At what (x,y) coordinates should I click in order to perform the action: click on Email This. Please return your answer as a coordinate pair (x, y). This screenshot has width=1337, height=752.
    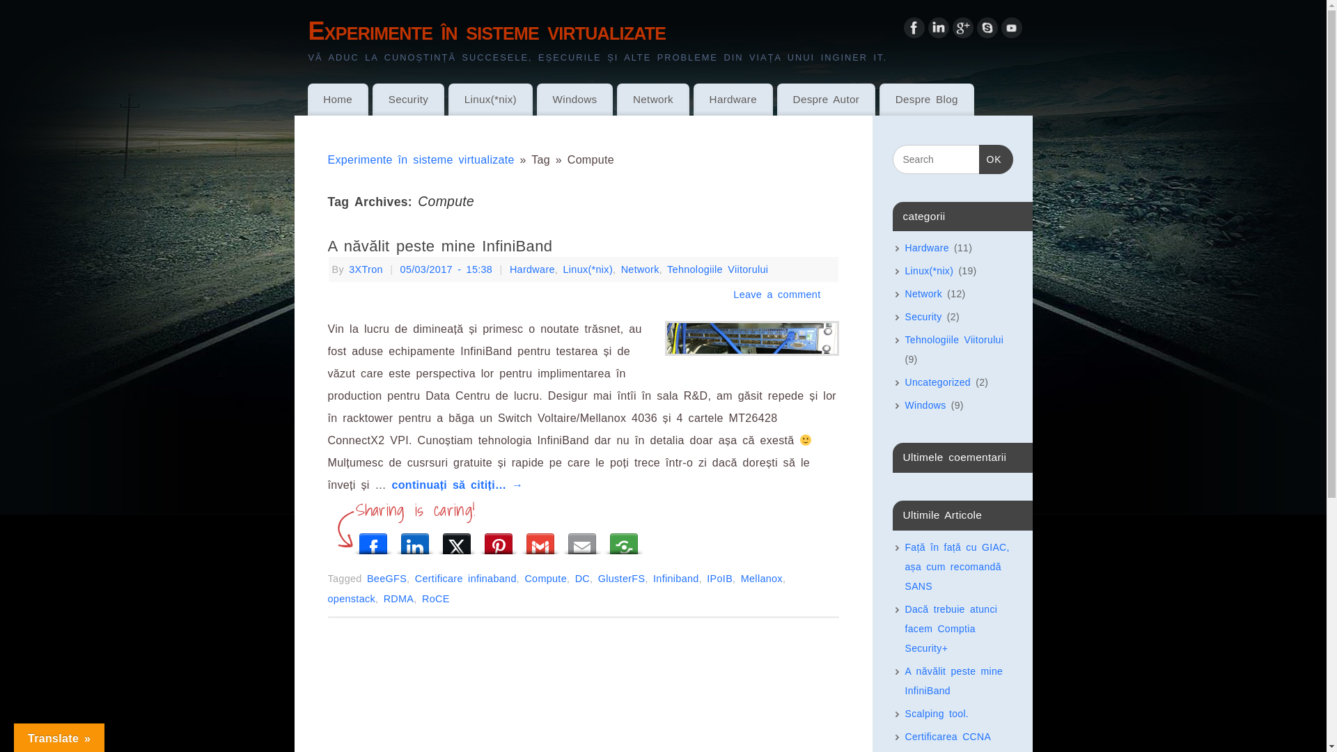
    Looking at the image, I should click on (582, 540).